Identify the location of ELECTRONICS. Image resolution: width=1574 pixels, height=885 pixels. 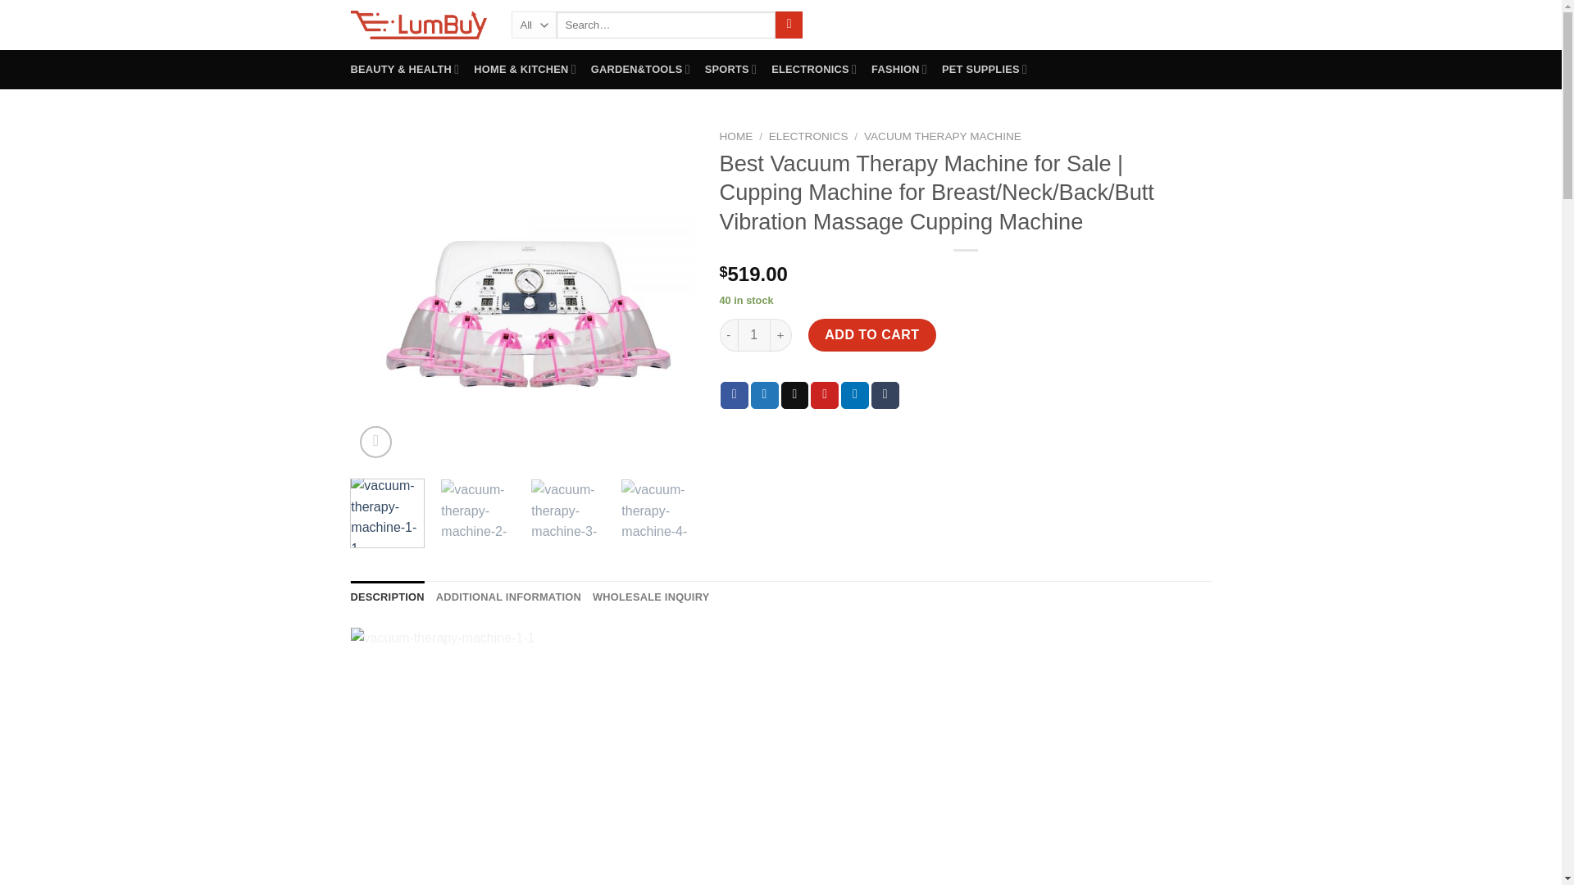
(813, 69).